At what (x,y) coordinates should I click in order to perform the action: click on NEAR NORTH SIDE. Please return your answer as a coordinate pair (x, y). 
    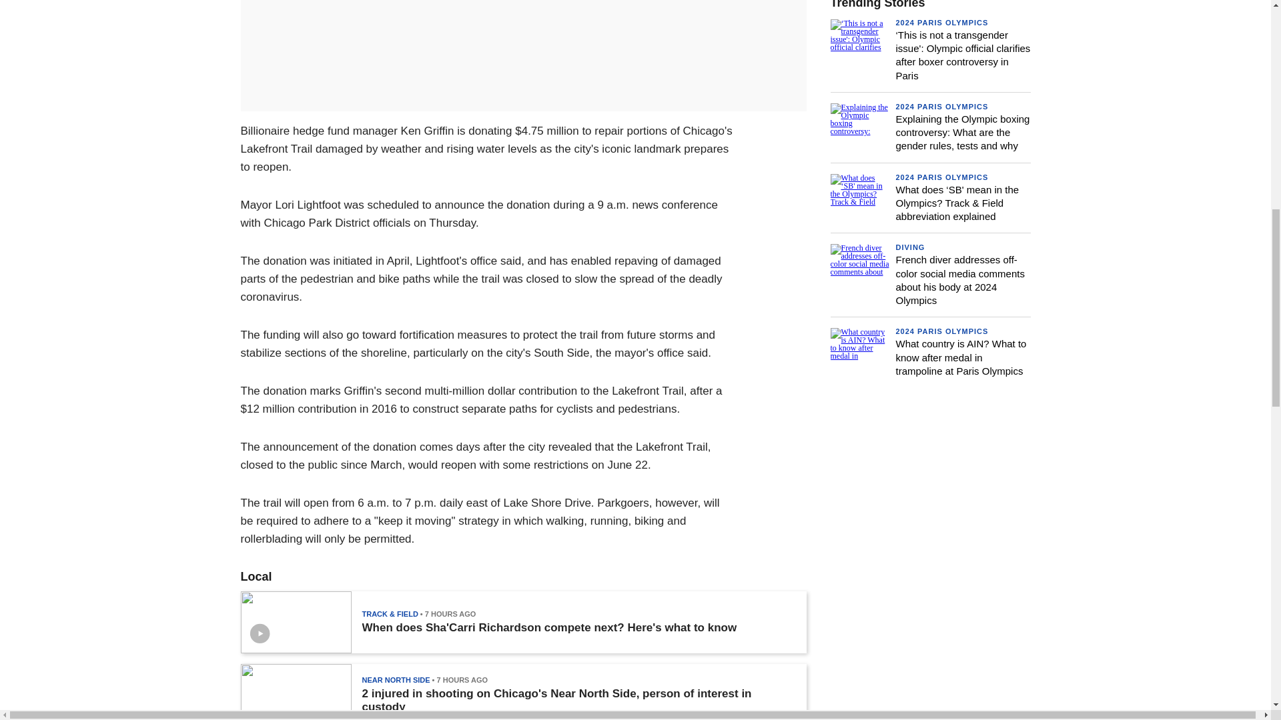
    Looking at the image, I should click on (395, 680).